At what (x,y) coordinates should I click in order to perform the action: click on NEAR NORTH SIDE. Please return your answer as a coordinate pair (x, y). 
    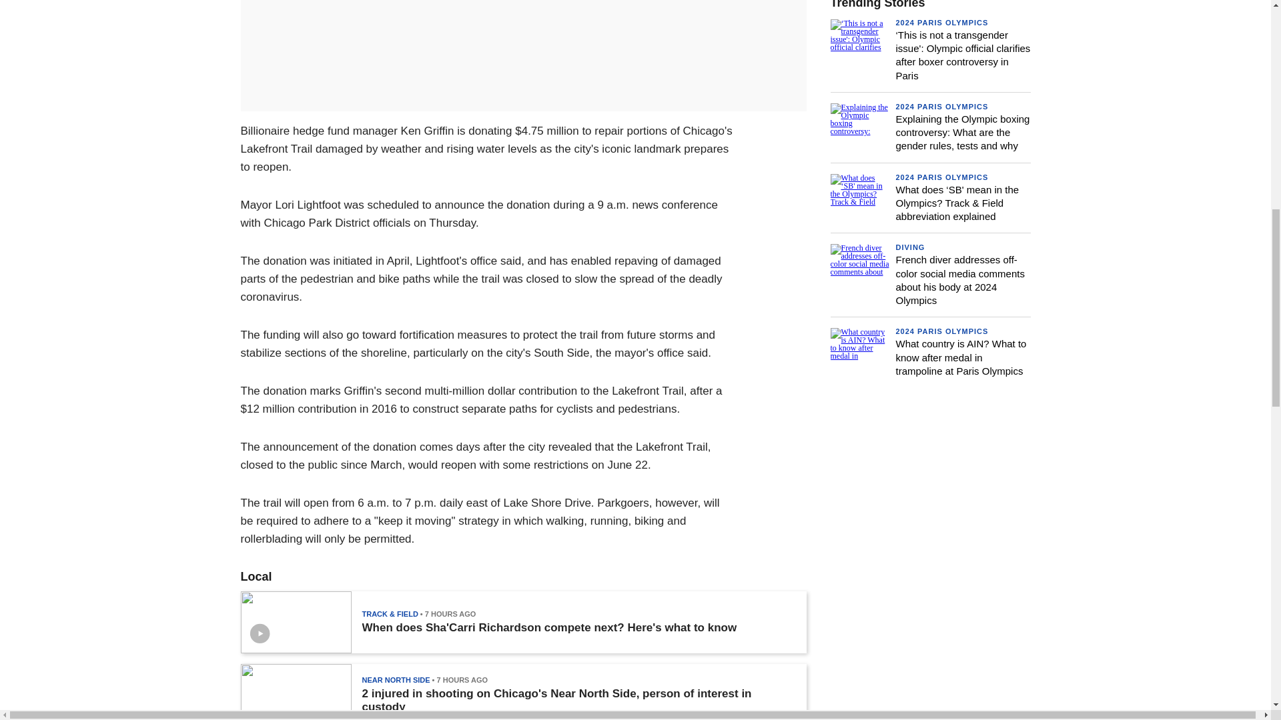
    Looking at the image, I should click on (395, 680).